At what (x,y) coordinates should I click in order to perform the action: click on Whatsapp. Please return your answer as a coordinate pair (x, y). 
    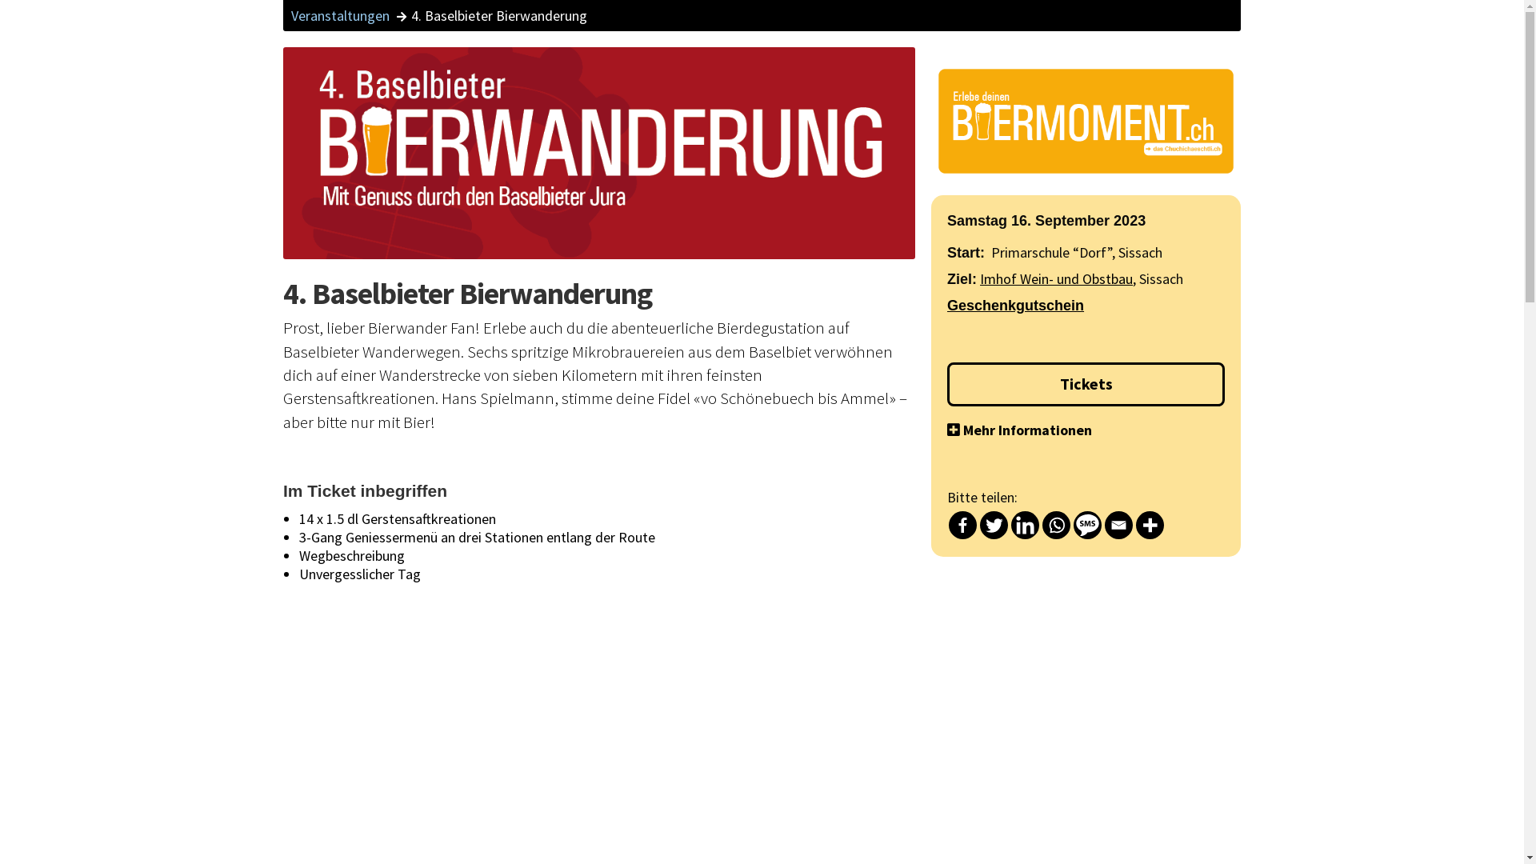
    Looking at the image, I should click on (1056, 525).